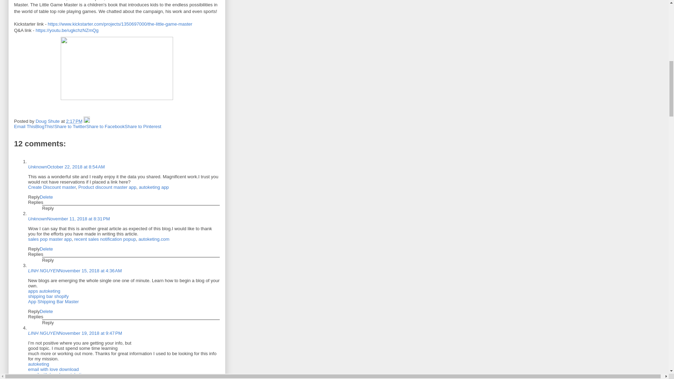 This screenshot has width=674, height=379. I want to click on recent sales notification popup, so click(105, 239).